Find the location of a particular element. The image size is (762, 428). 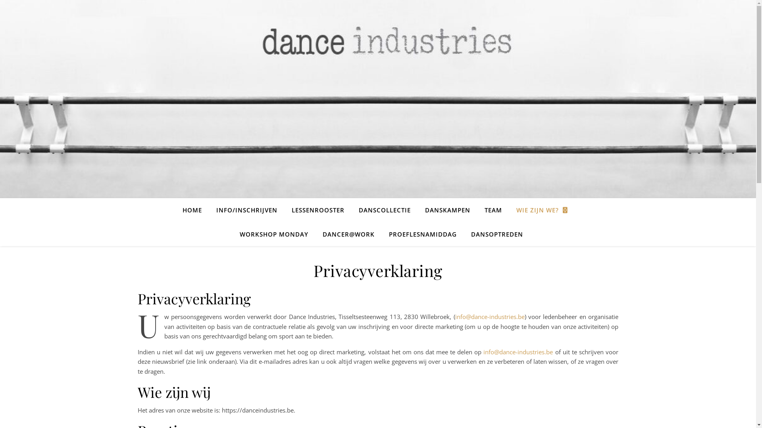

PROEFLESNAMIDDAG is located at coordinates (423, 234).